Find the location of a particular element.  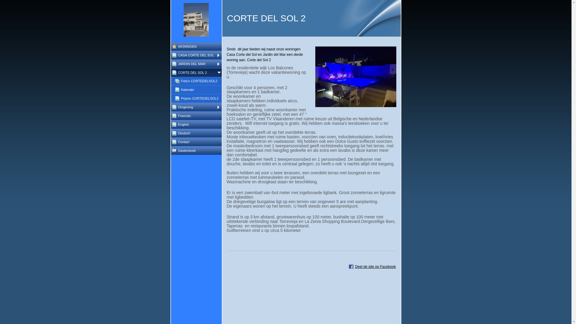

CORTE DEL SOL 2 is located at coordinates (196, 73).